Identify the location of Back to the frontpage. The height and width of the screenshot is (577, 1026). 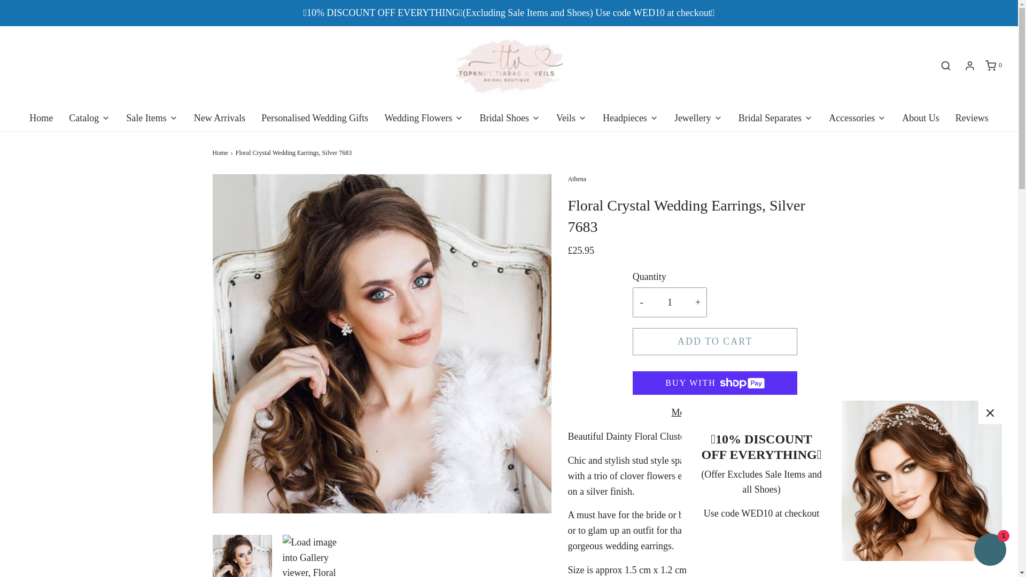
(221, 153).